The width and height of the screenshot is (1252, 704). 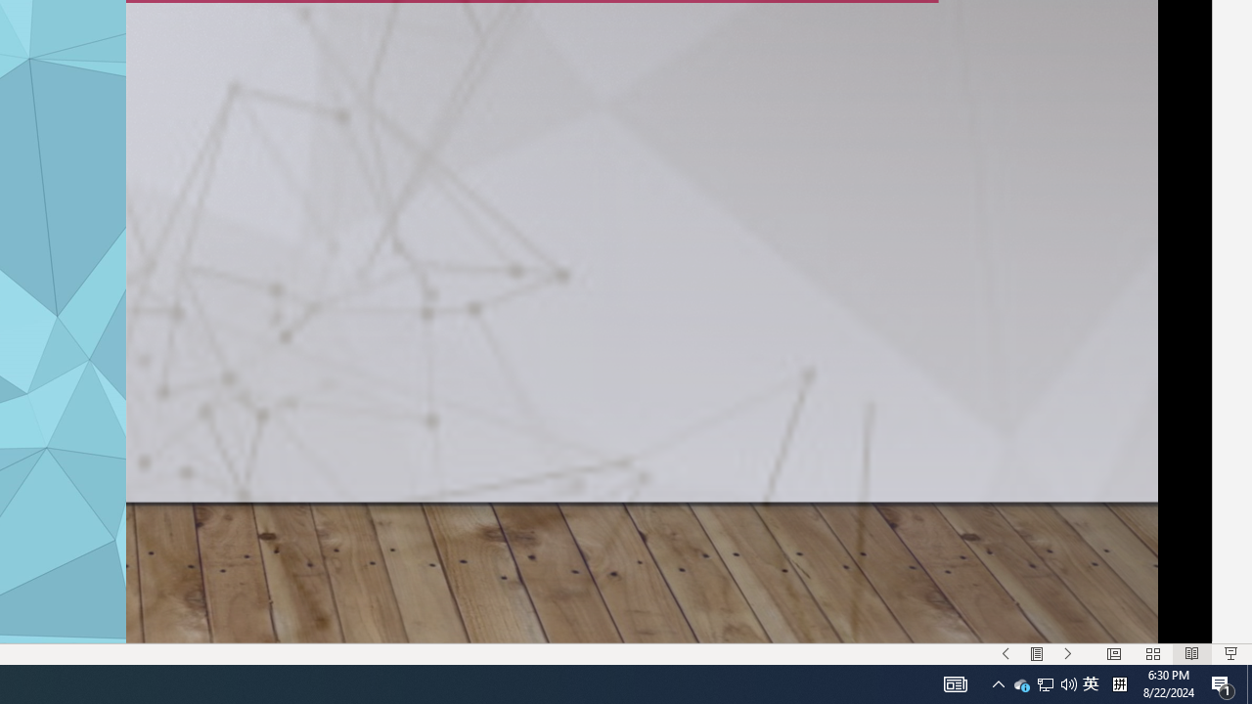 I want to click on Menu On, so click(x=1037, y=653).